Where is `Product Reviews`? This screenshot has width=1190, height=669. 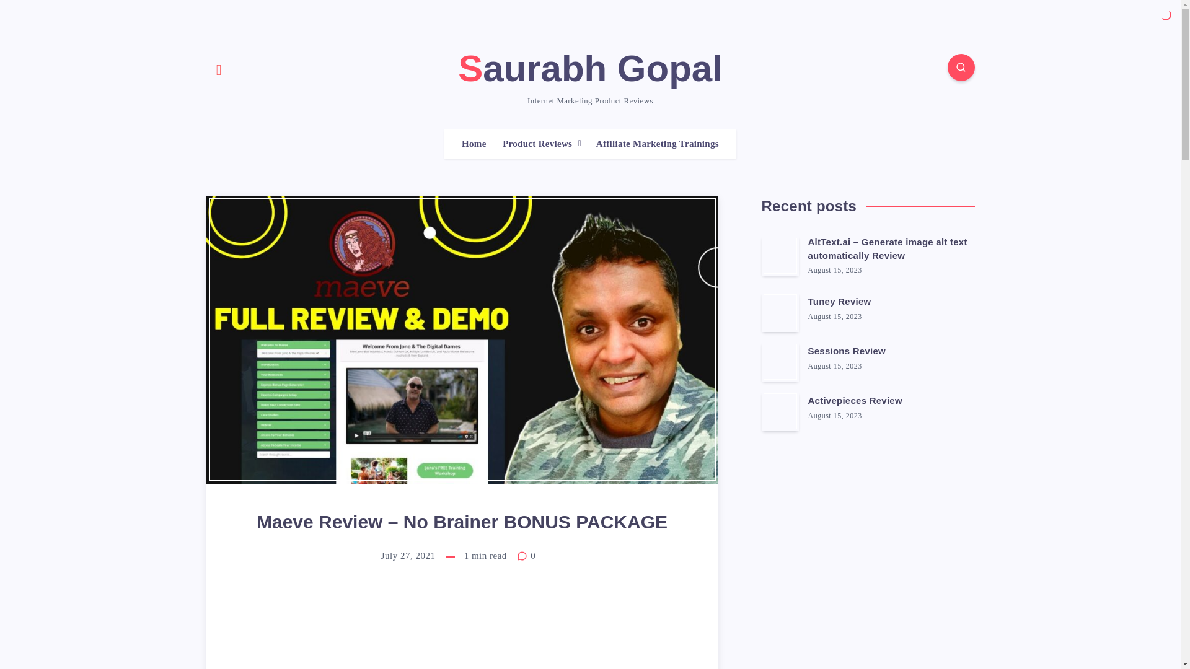 Product Reviews is located at coordinates (537, 144).